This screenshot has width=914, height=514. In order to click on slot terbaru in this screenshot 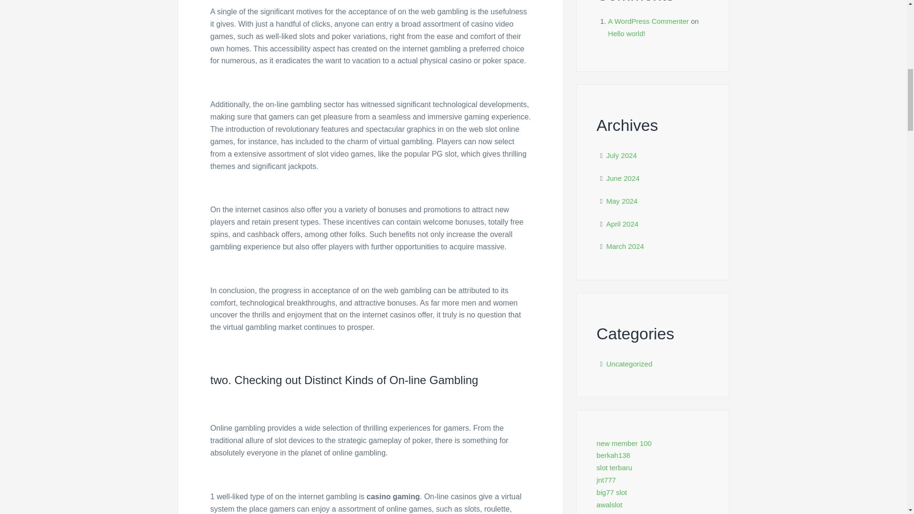, I will do `click(614, 467)`.